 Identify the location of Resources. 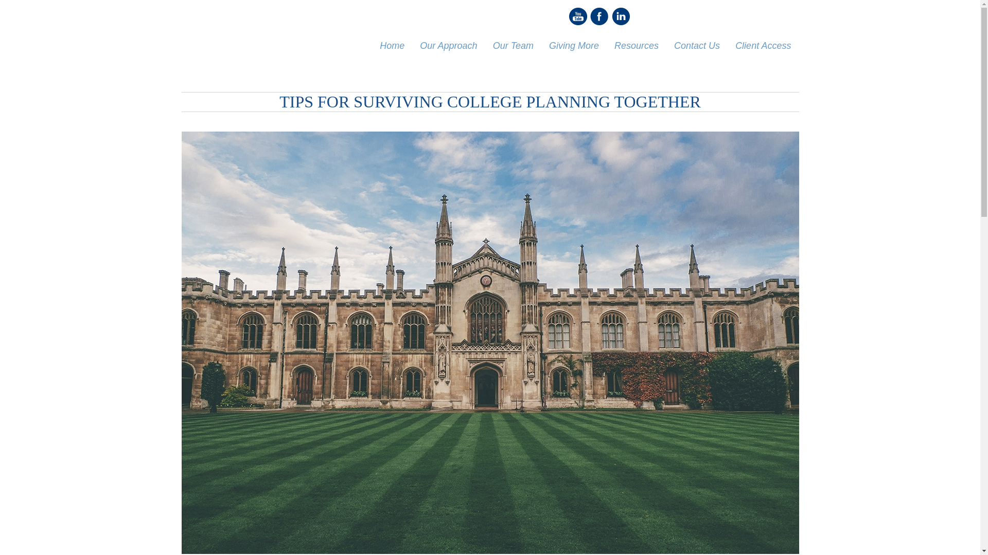
(636, 45).